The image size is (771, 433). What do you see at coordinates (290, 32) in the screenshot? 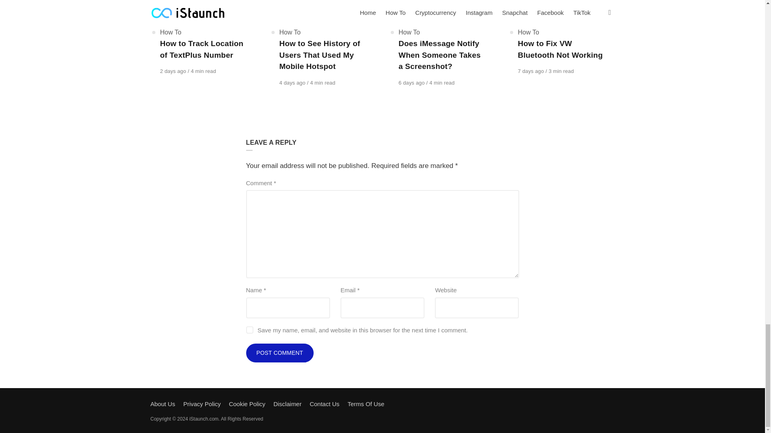
I see `How To` at bounding box center [290, 32].